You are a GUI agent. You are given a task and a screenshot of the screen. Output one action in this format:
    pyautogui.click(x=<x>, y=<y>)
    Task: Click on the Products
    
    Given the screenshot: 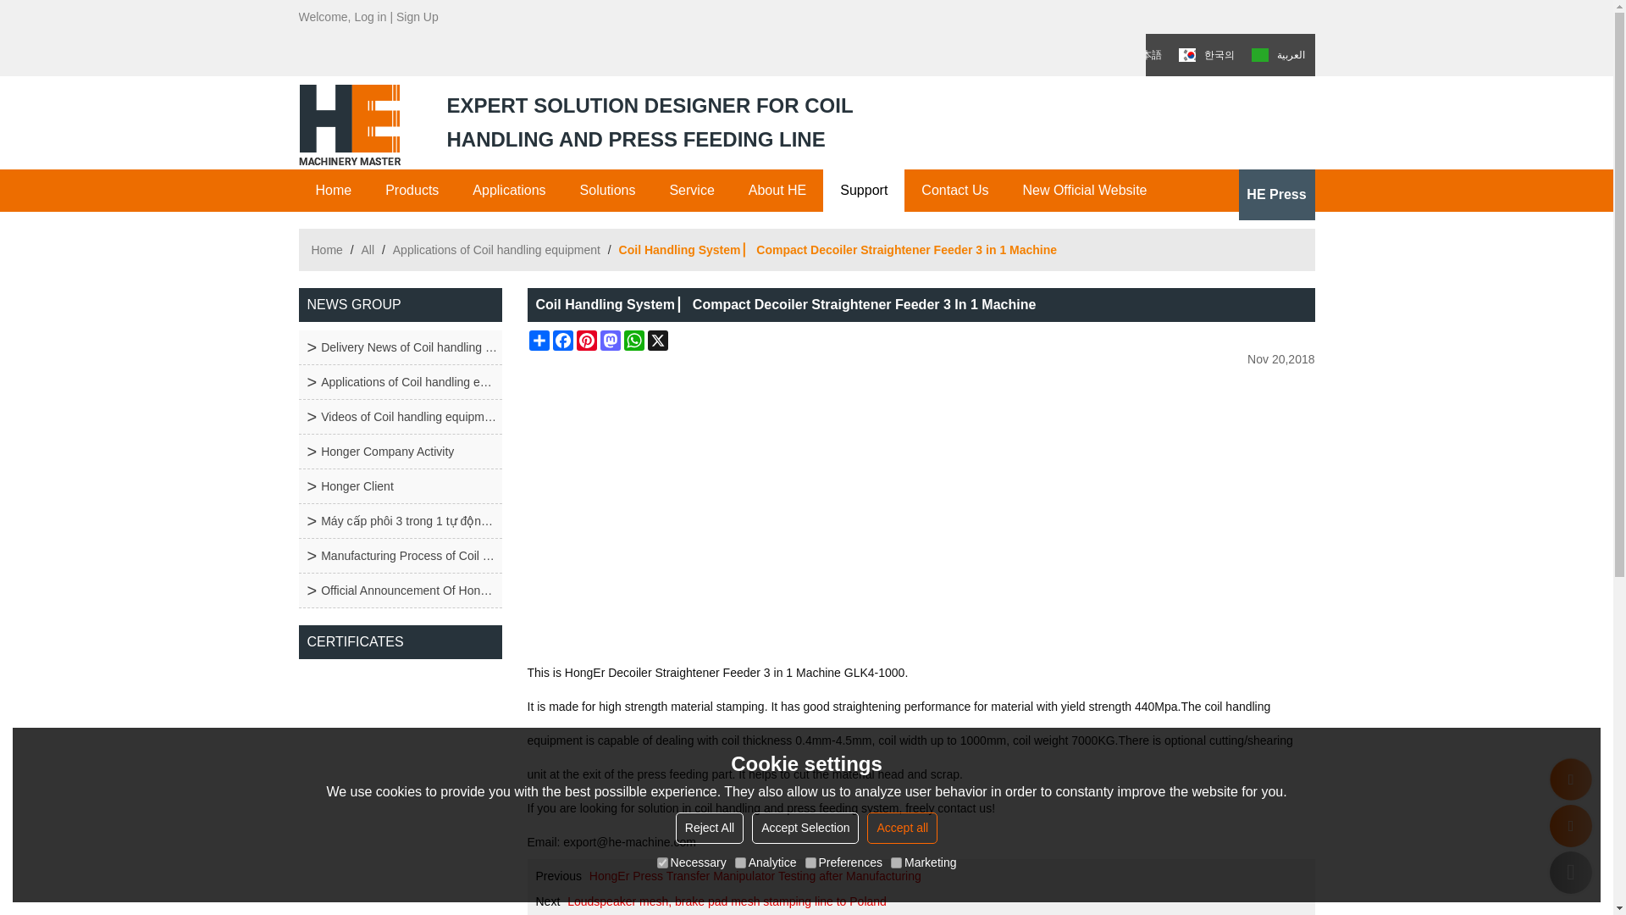 What is the action you would take?
    pyautogui.click(x=412, y=190)
    